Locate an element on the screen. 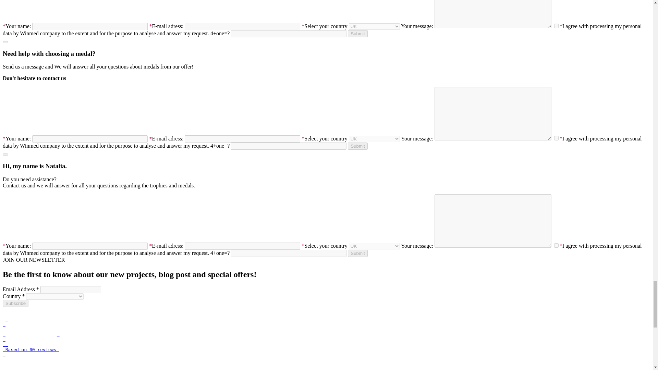 The width and height of the screenshot is (658, 370). Submit is located at coordinates (357, 146).